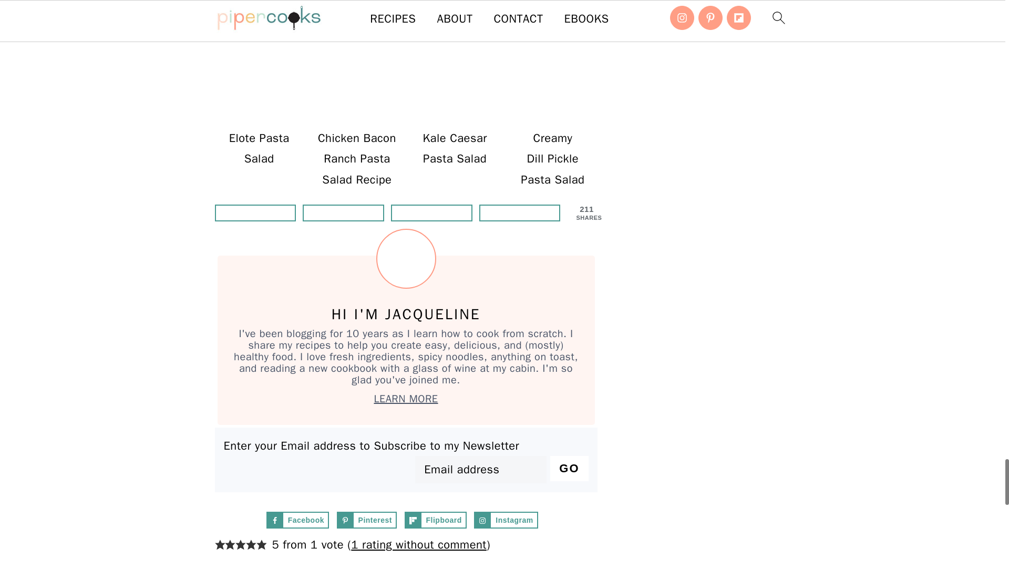 This screenshot has height=568, width=1009. What do you see at coordinates (569, 468) in the screenshot?
I see `Go` at bounding box center [569, 468].